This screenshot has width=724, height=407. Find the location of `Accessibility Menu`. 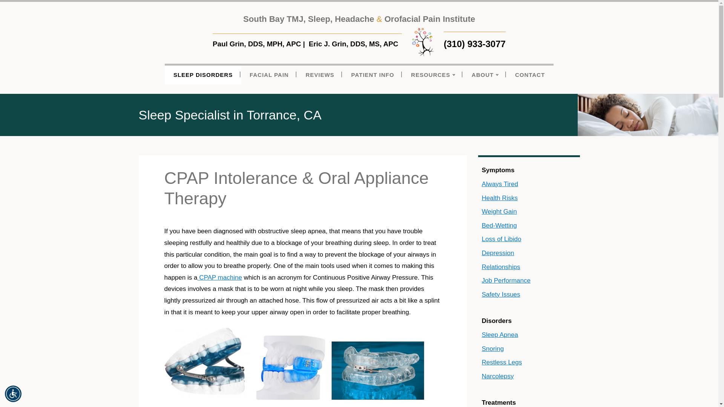

Accessibility Menu is located at coordinates (13, 393).